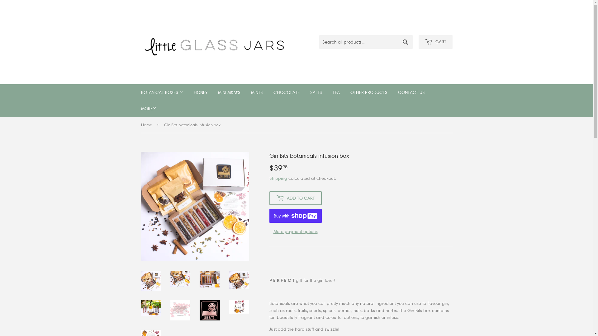 The height and width of the screenshot is (336, 598). I want to click on ADD TO CART, so click(295, 198).